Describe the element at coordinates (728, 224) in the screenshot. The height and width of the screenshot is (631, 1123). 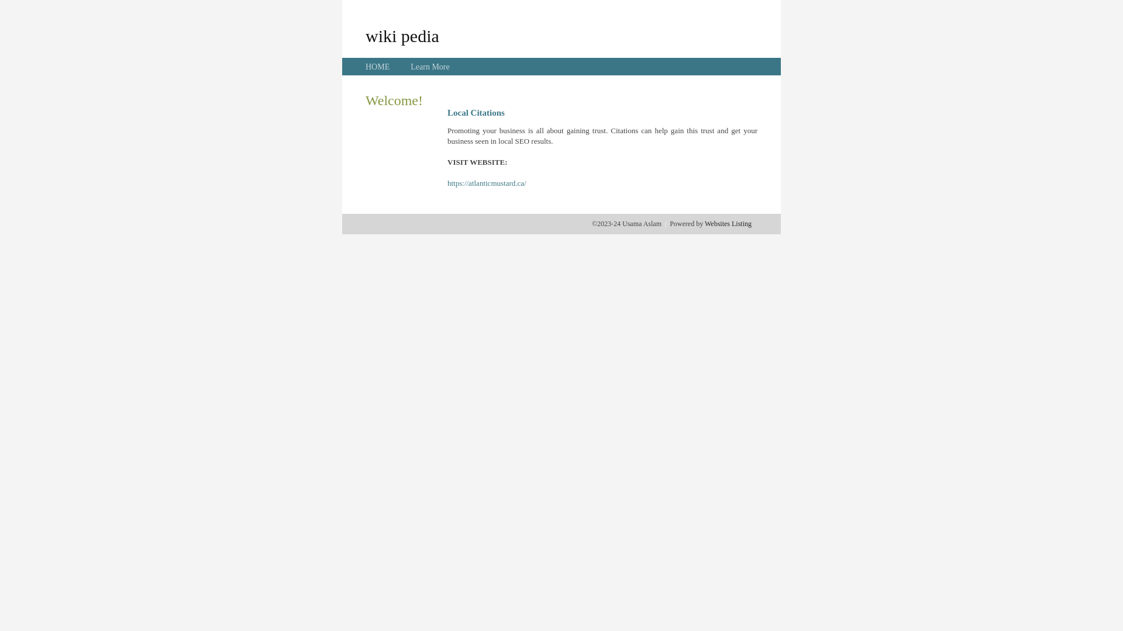
I see `Websites Listing` at that location.